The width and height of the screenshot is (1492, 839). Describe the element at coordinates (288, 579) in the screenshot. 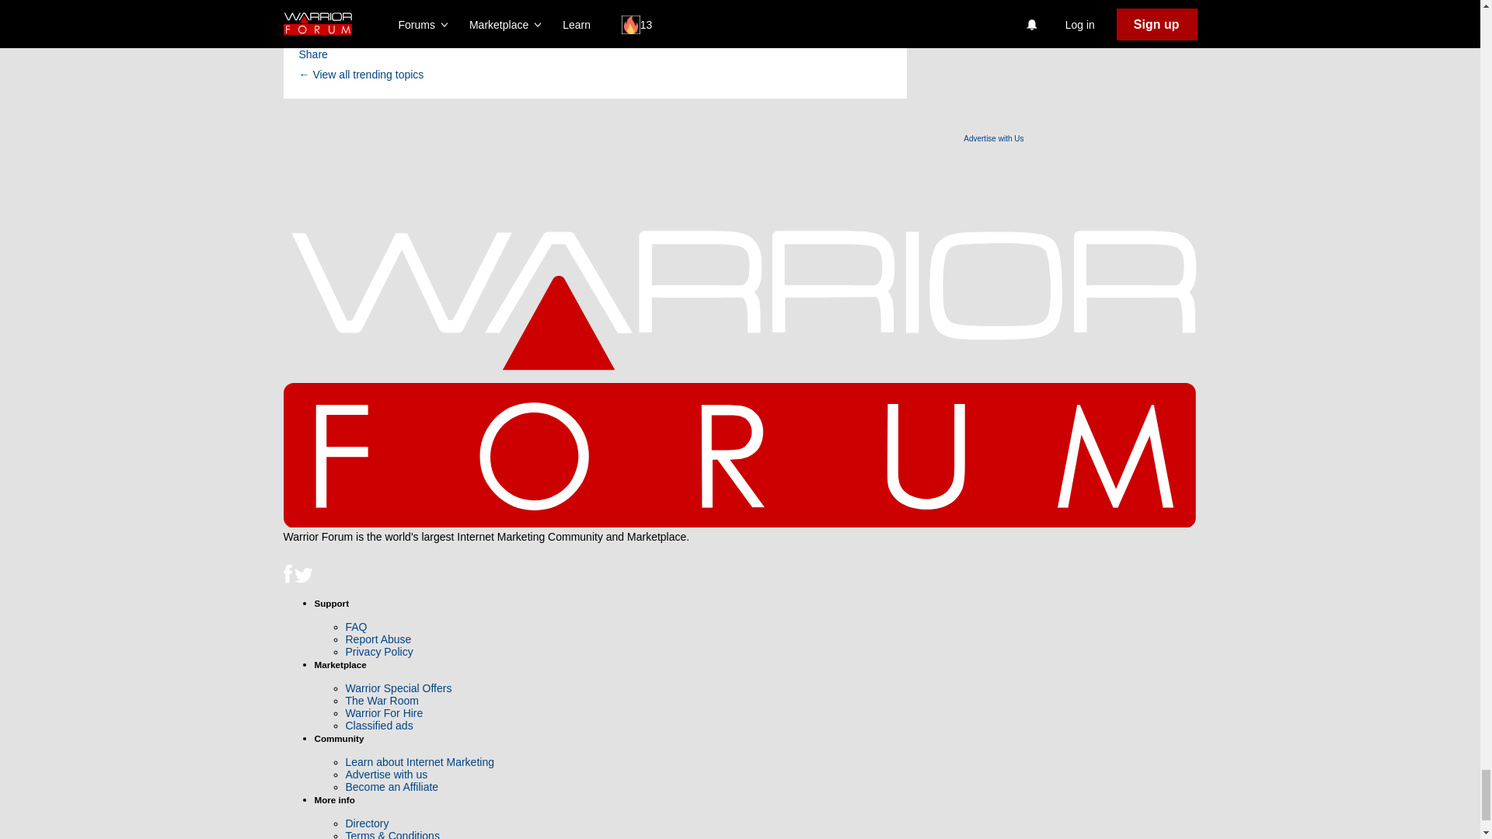

I see `Warrior Forum on Facebook` at that location.